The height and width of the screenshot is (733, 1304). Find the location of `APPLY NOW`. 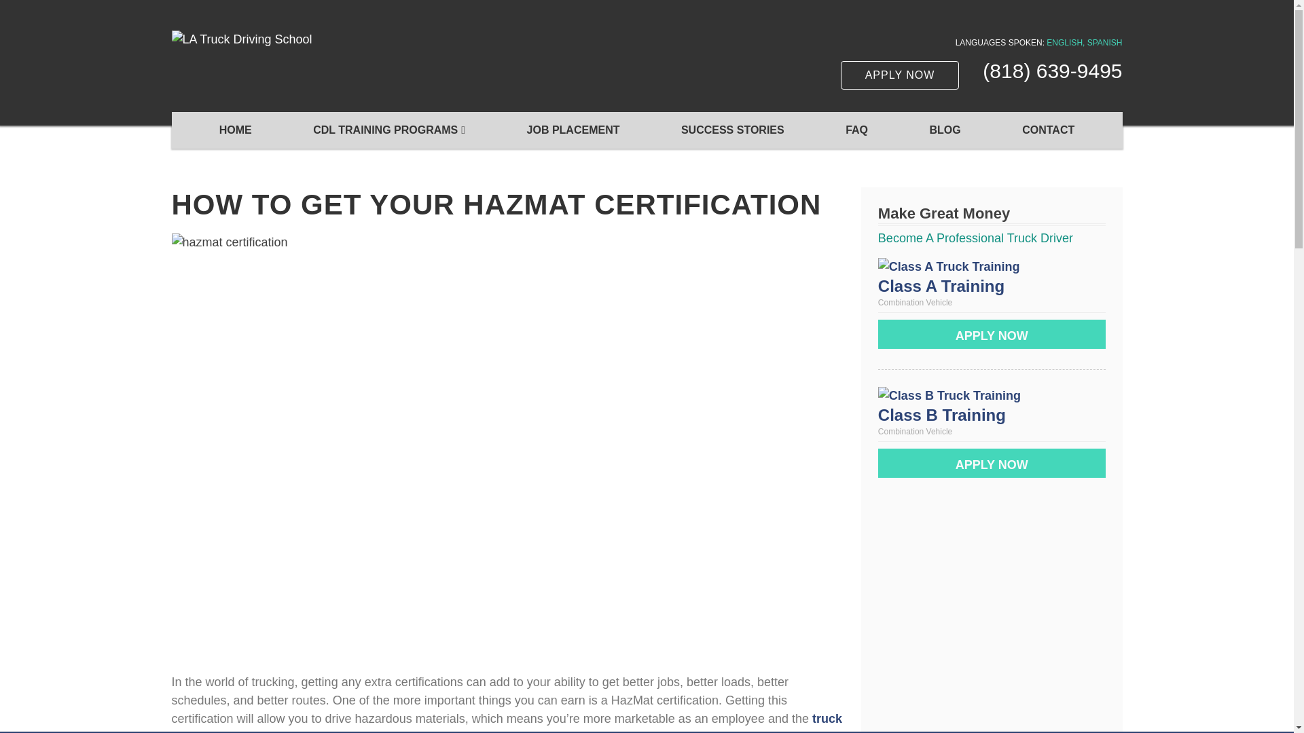

APPLY NOW is located at coordinates (992, 463).